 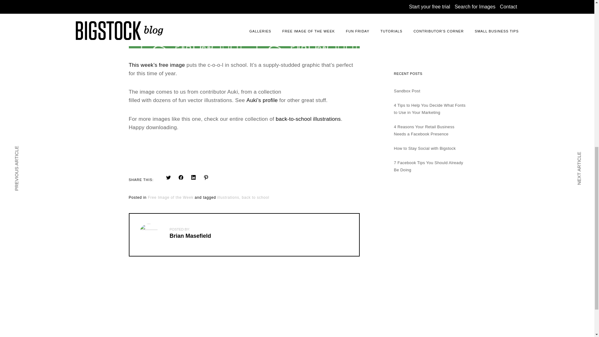 I want to click on back-to-school illustrations, so click(x=308, y=119).